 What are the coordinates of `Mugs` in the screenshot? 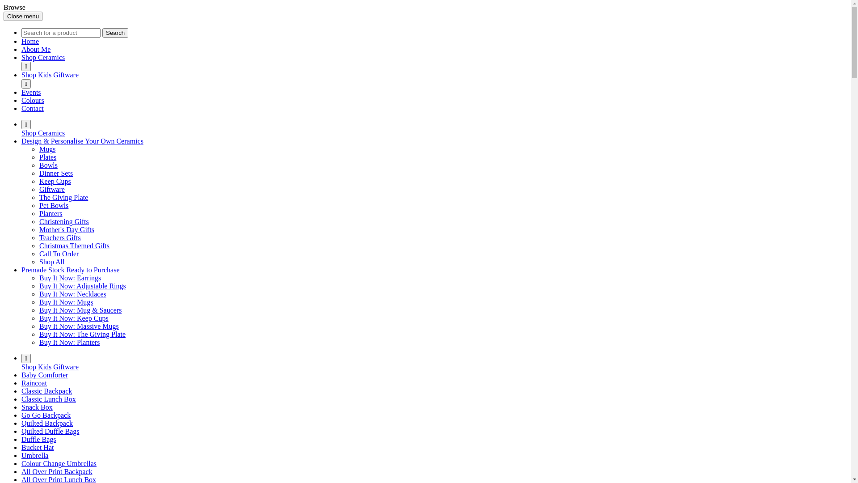 It's located at (47, 149).